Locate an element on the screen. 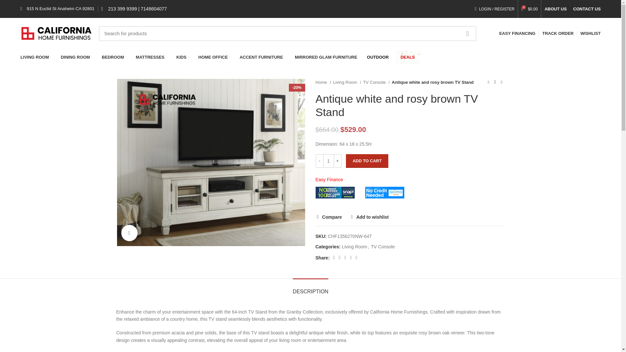 Image resolution: width=626 pixels, height=352 pixels. Shopping cart is located at coordinates (529, 9).